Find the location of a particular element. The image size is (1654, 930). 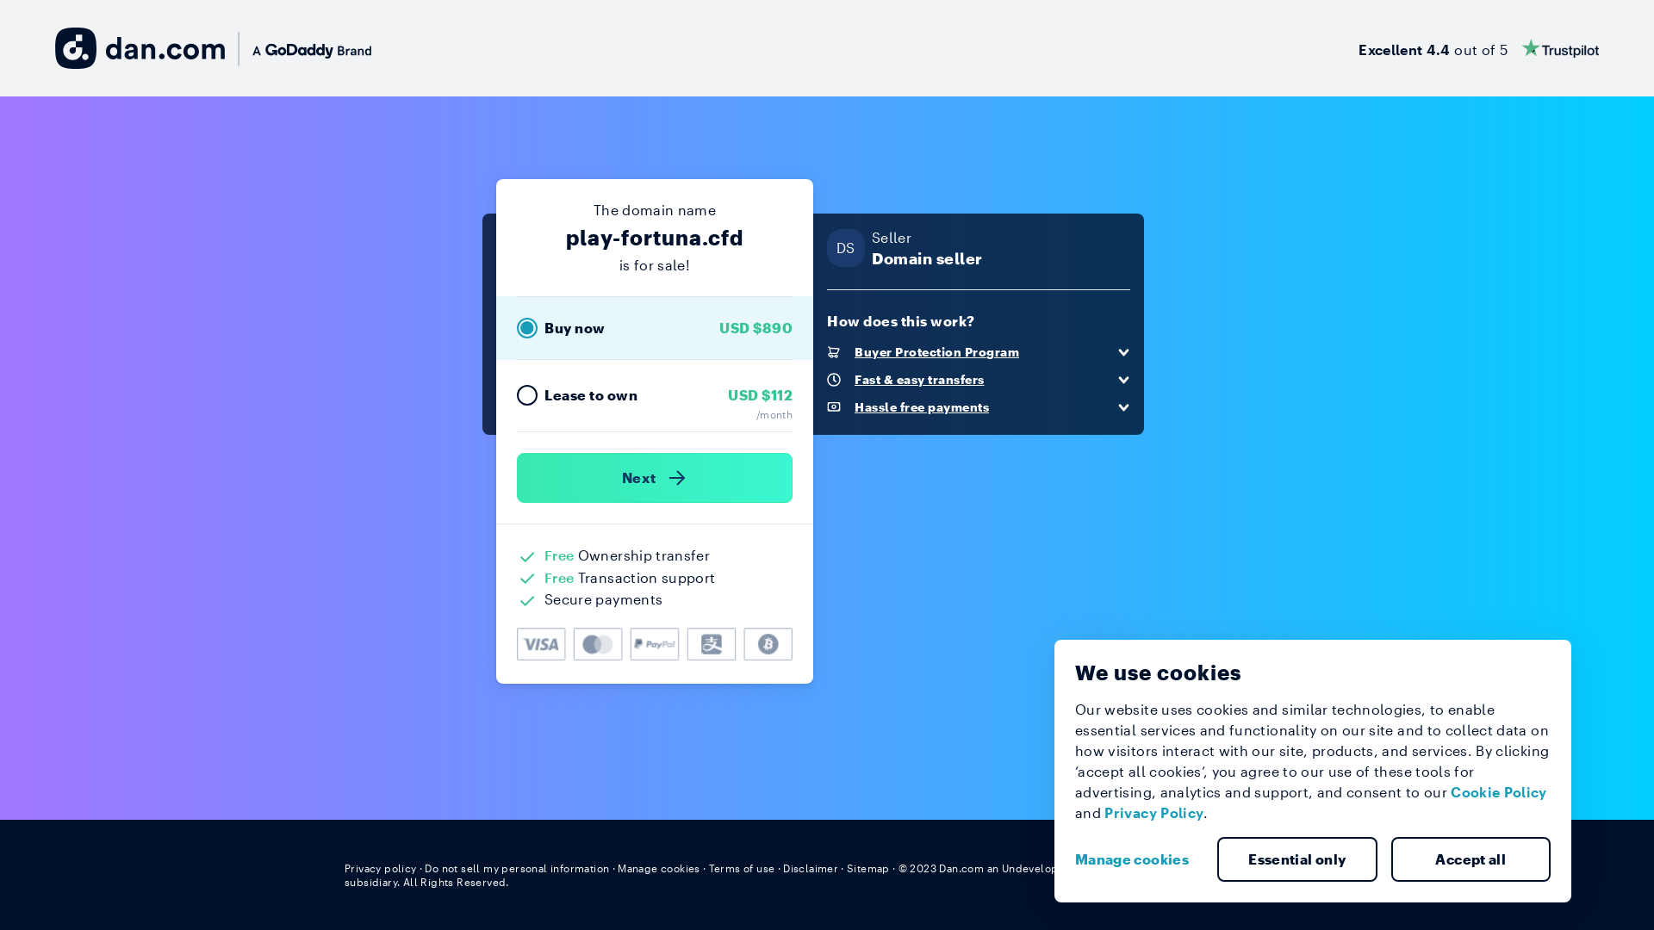

Disclaimer is located at coordinates (810, 868).